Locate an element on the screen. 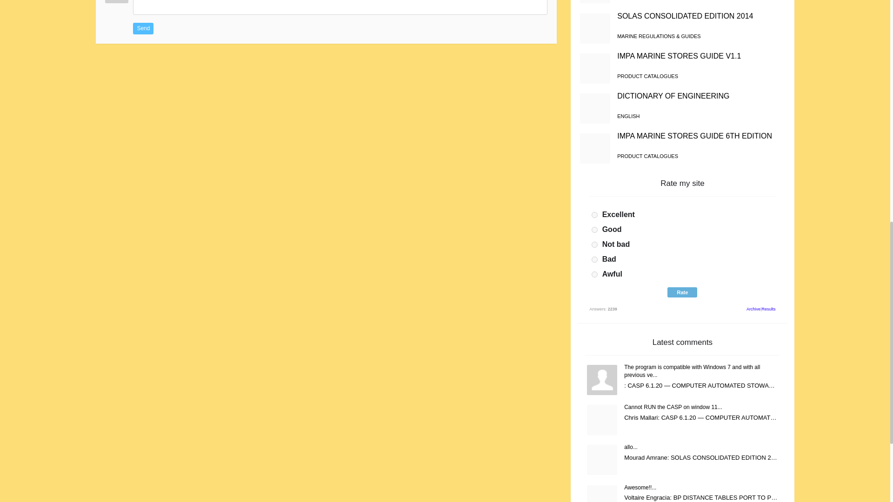 Image resolution: width=893 pixels, height=502 pixels. IMPA MARINE STORES GUIDE V1.1 is located at coordinates (679, 56).